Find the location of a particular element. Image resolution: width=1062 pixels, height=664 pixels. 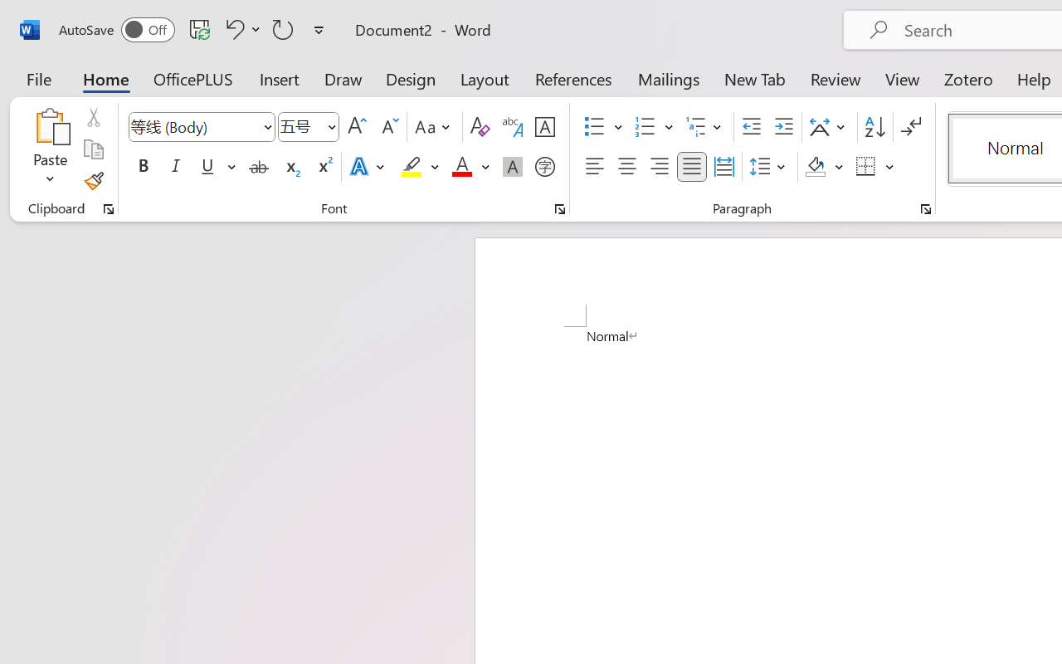

Show/Hide Editing Marks is located at coordinates (911, 127).